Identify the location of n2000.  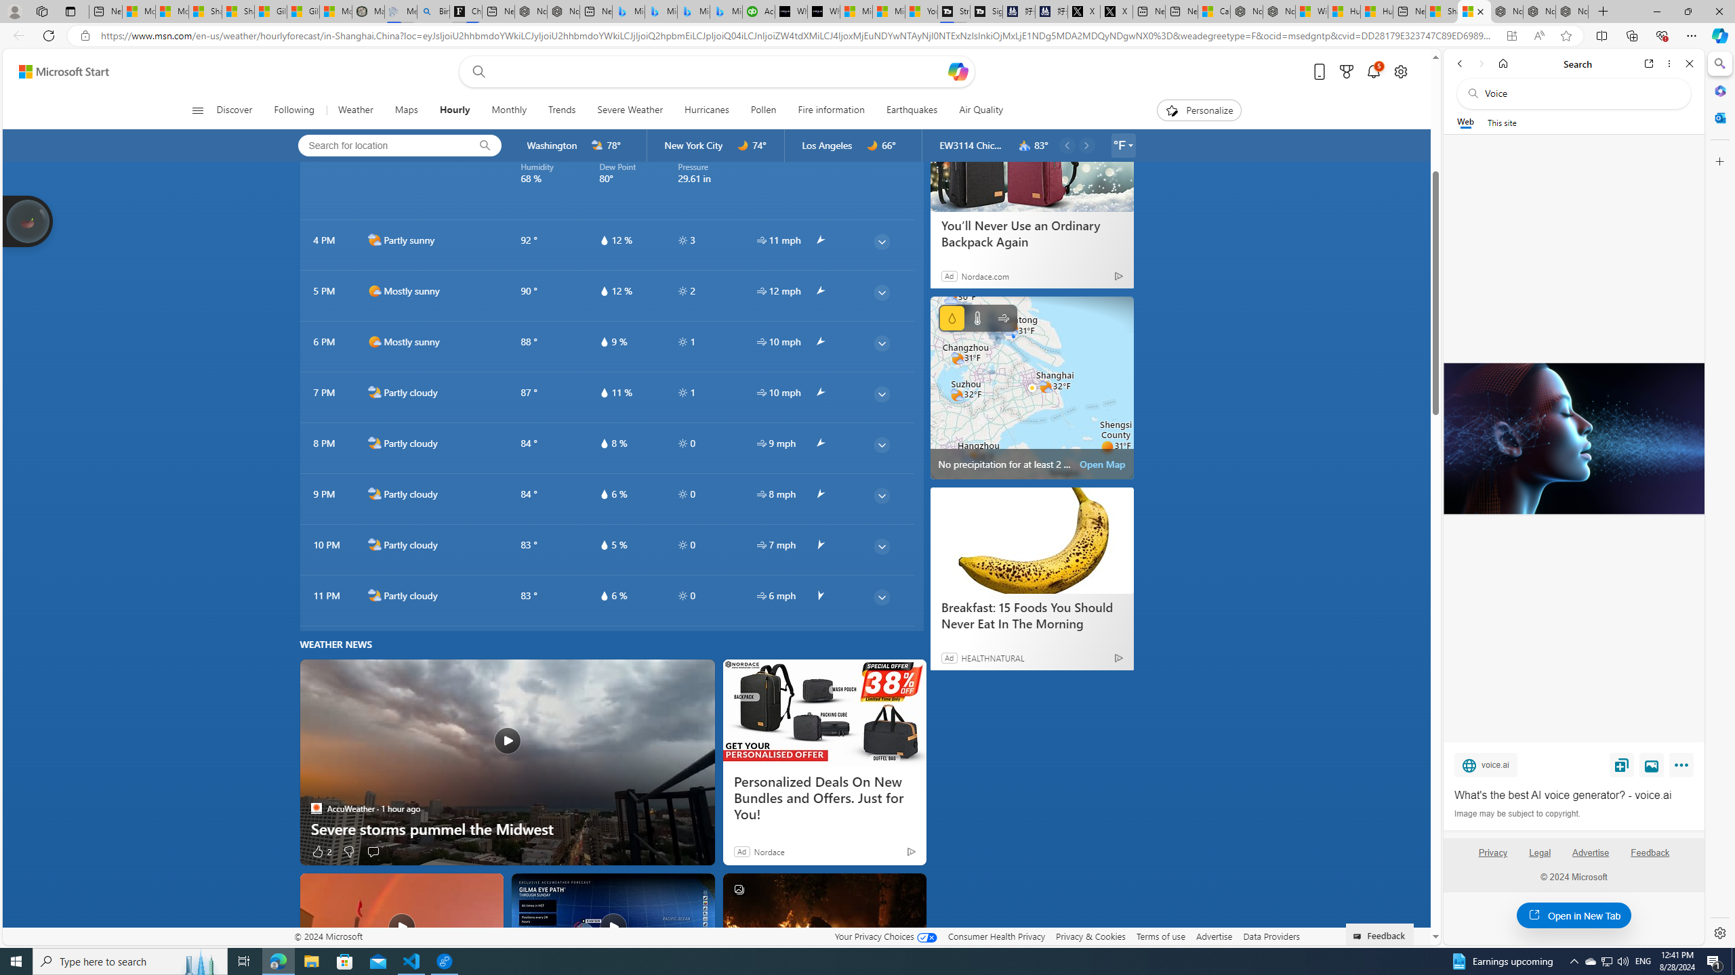
(374, 595).